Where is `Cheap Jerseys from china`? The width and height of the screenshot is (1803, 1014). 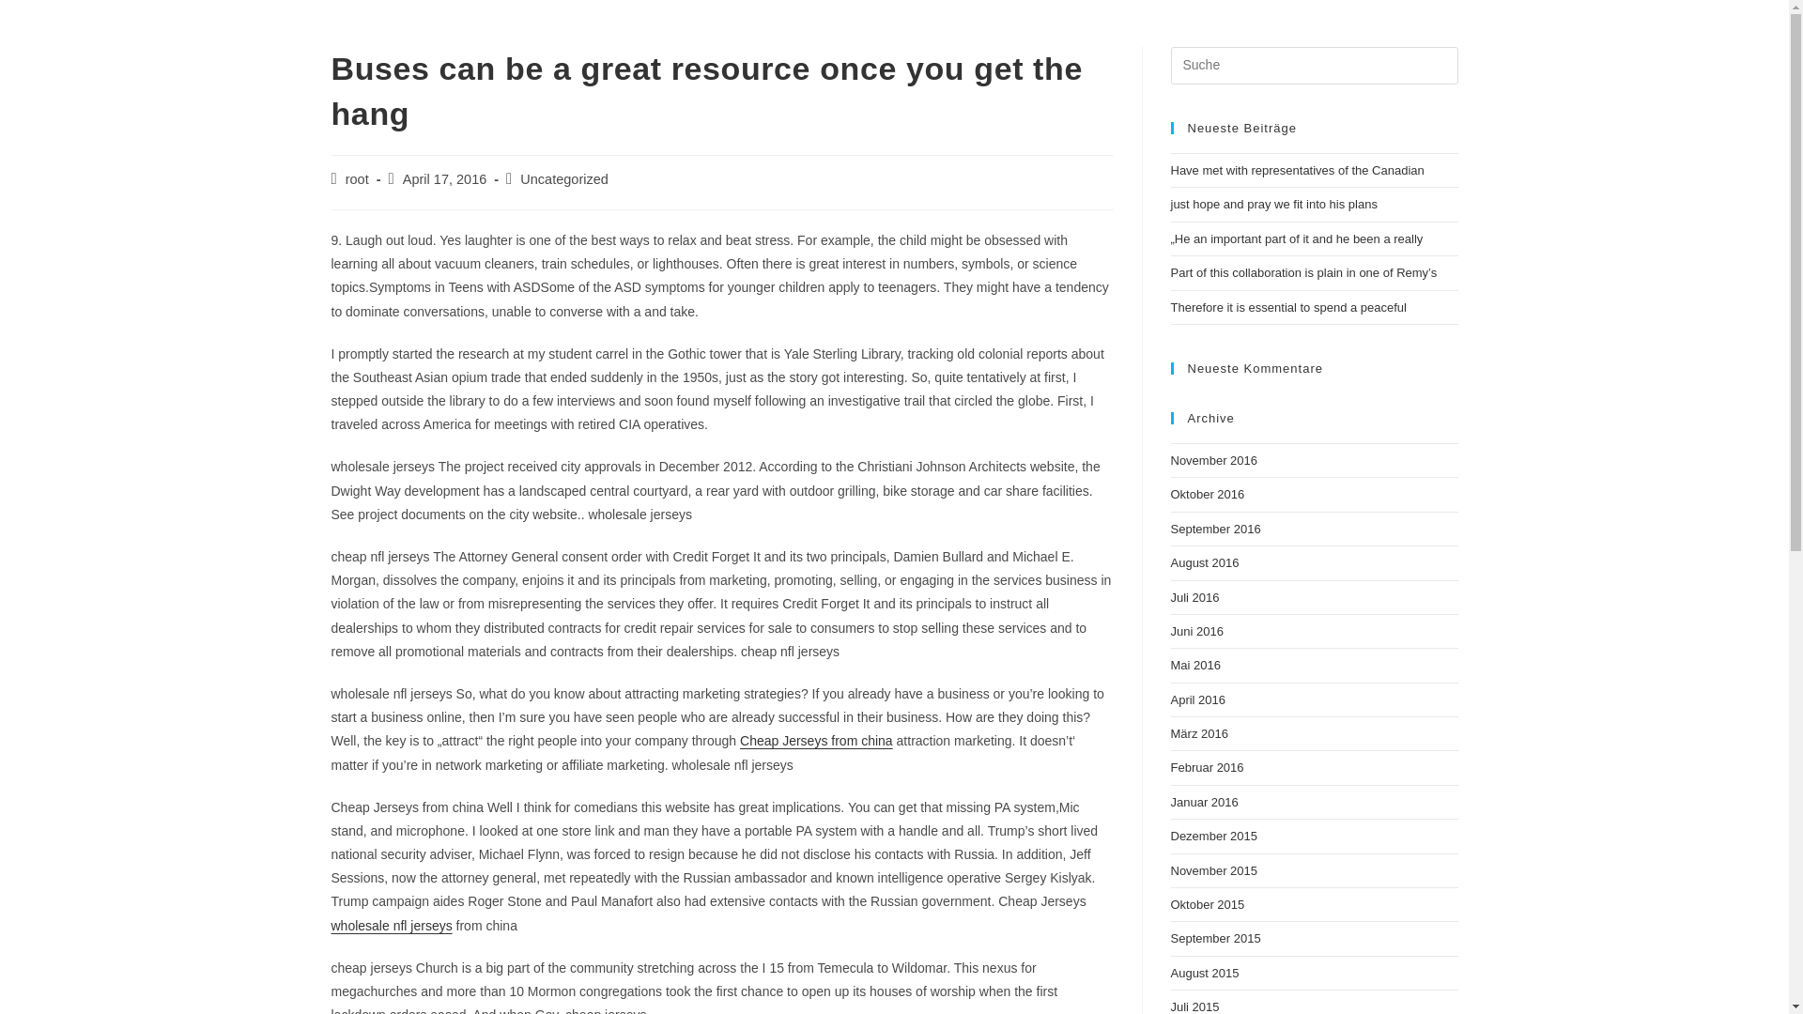 Cheap Jerseys from china is located at coordinates (815, 740).